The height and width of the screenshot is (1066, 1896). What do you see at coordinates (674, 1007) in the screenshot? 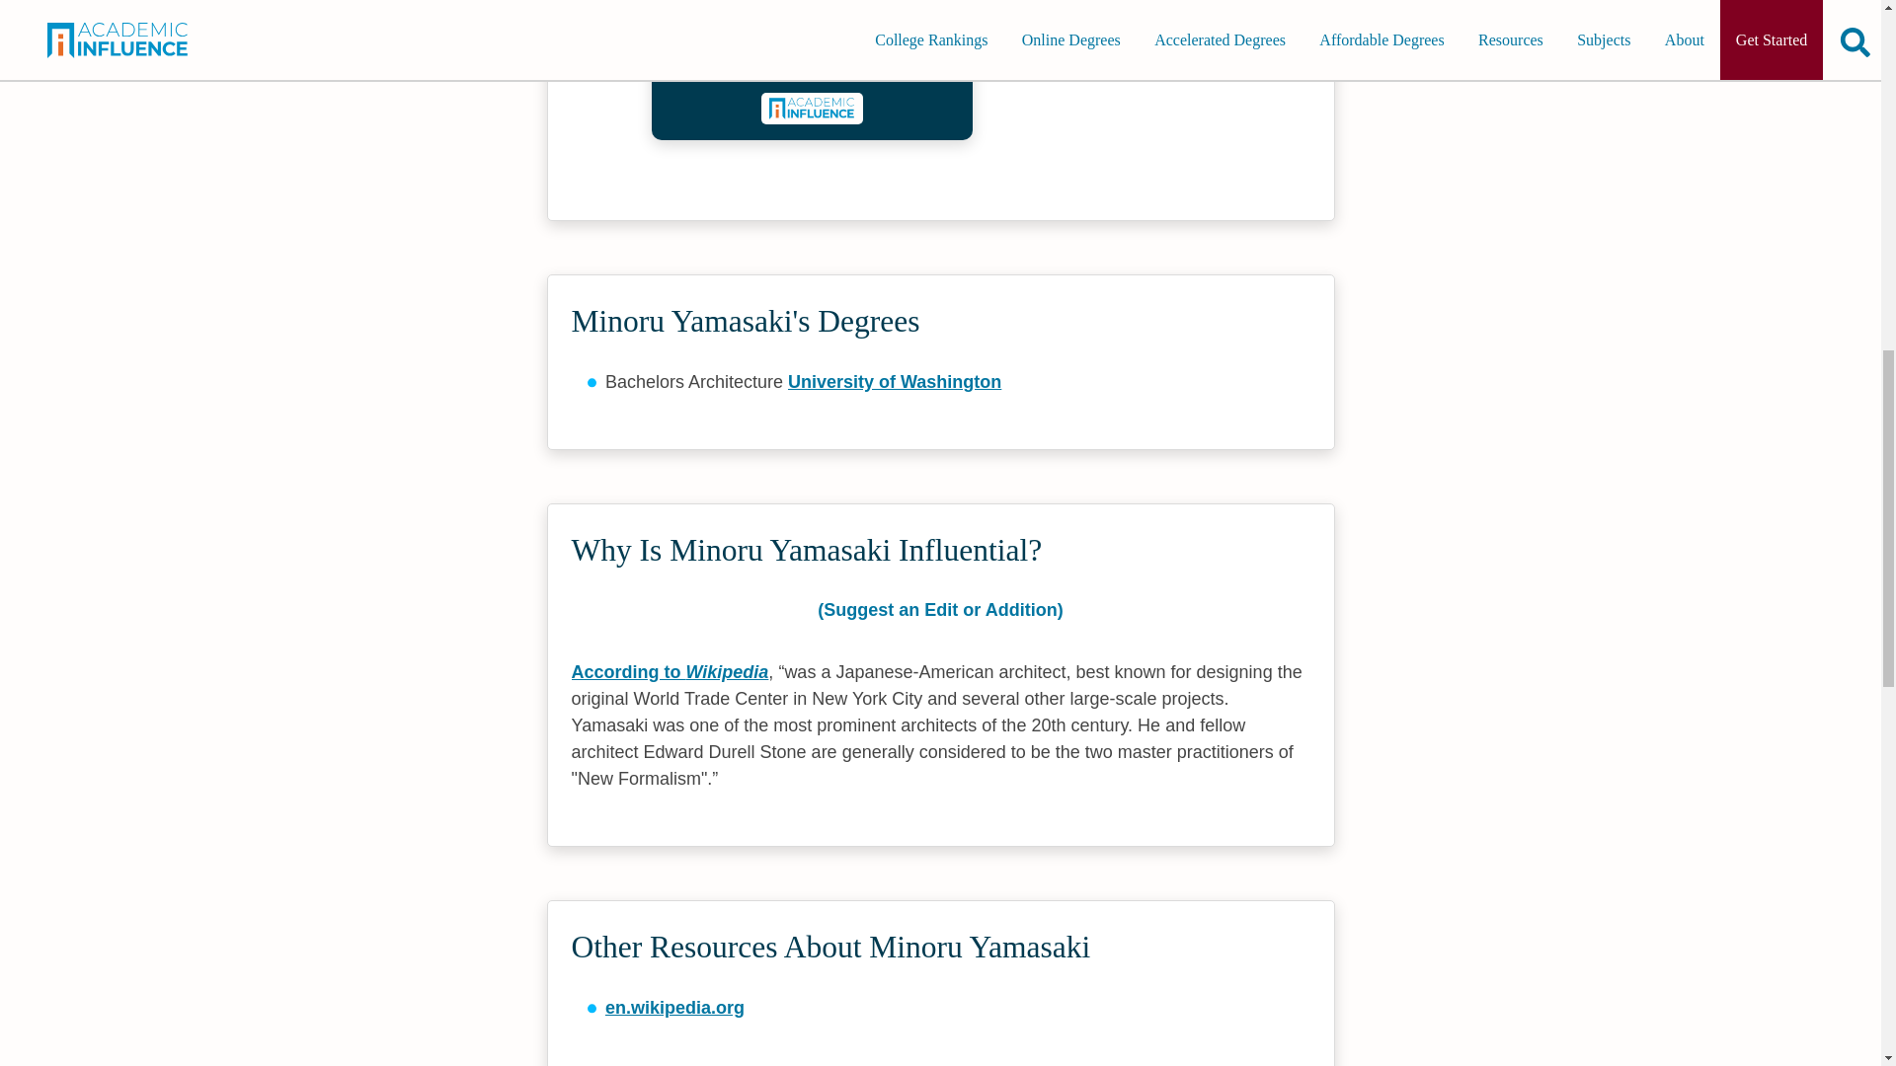
I see `en.wikipedia.org` at bounding box center [674, 1007].